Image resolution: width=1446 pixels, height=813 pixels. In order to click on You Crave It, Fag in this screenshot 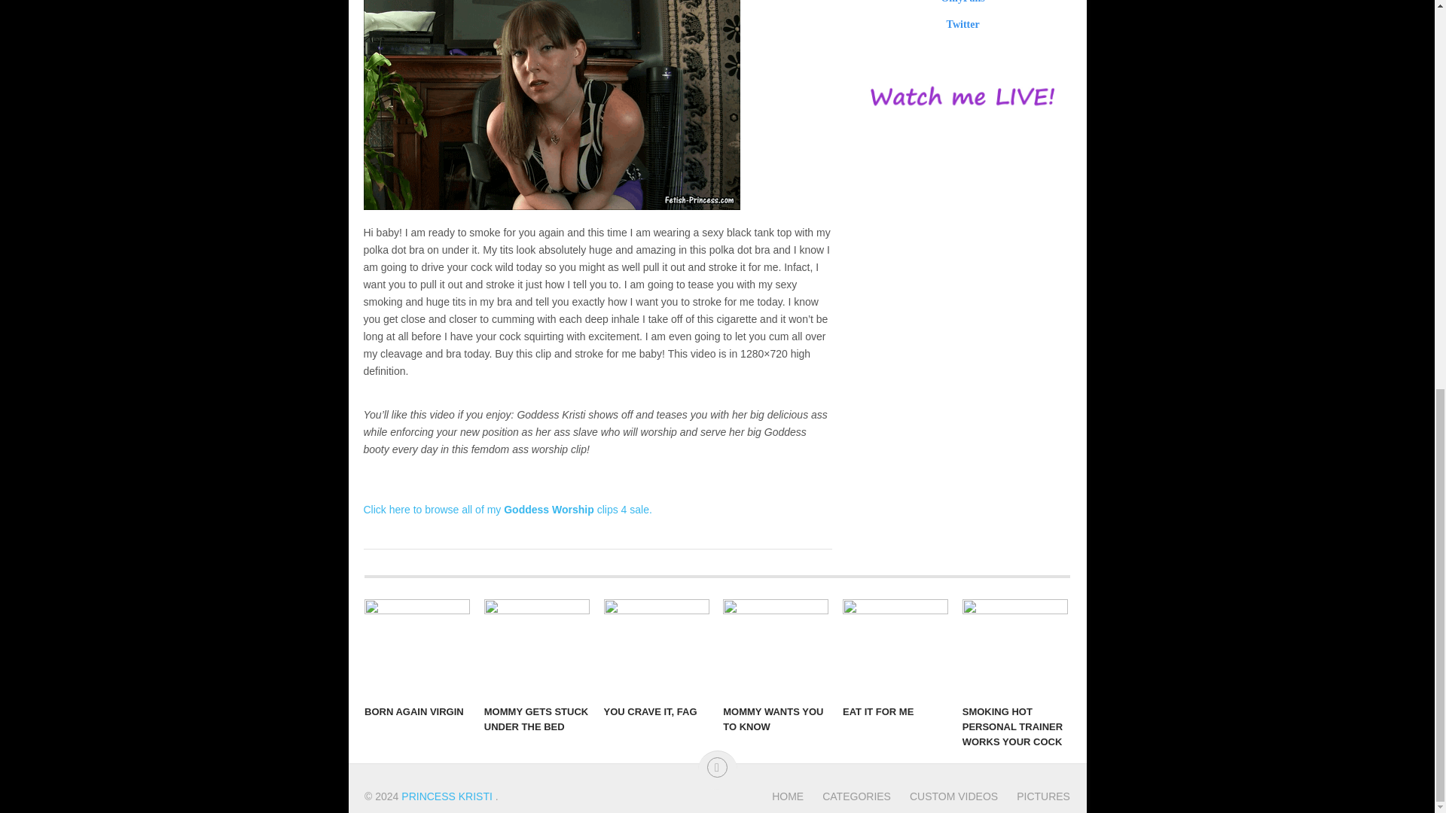, I will do `click(657, 647)`.